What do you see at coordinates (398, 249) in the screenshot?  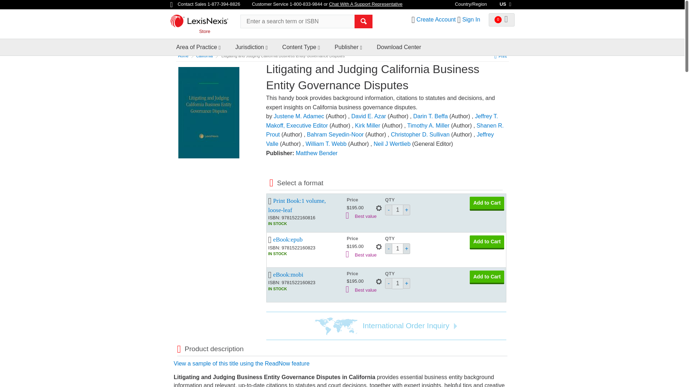 I see `1` at bounding box center [398, 249].